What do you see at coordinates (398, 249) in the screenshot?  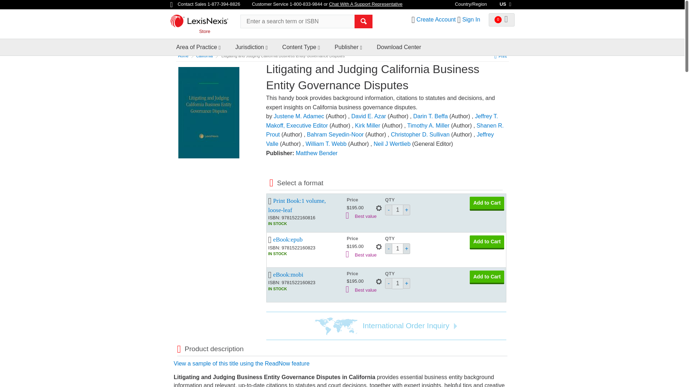 I see `1` at bounding box center [398, 249].